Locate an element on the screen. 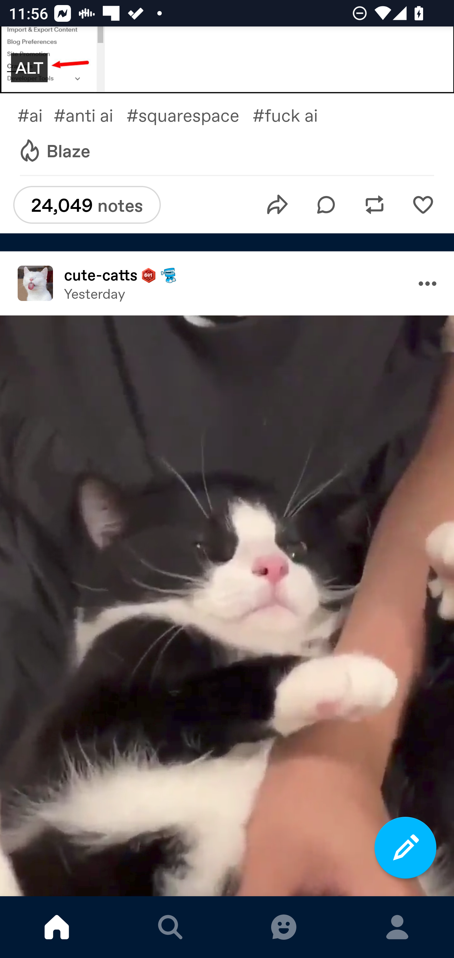 The height and width of the screenshot is (958, 454). Like is located at coordinates (423, 205).